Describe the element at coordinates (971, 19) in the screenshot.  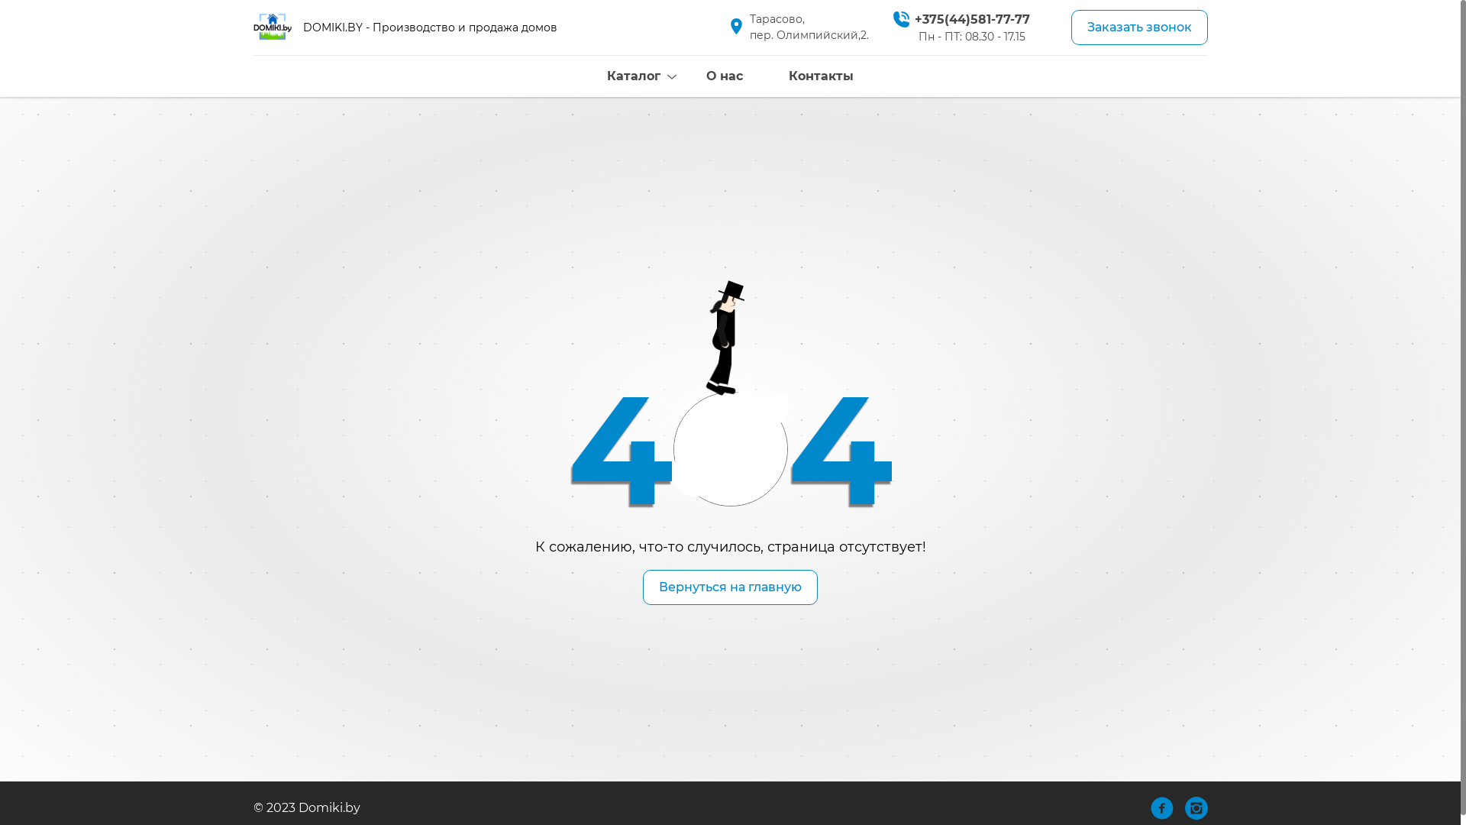
I see `+375(44)581-77-77` at that location.